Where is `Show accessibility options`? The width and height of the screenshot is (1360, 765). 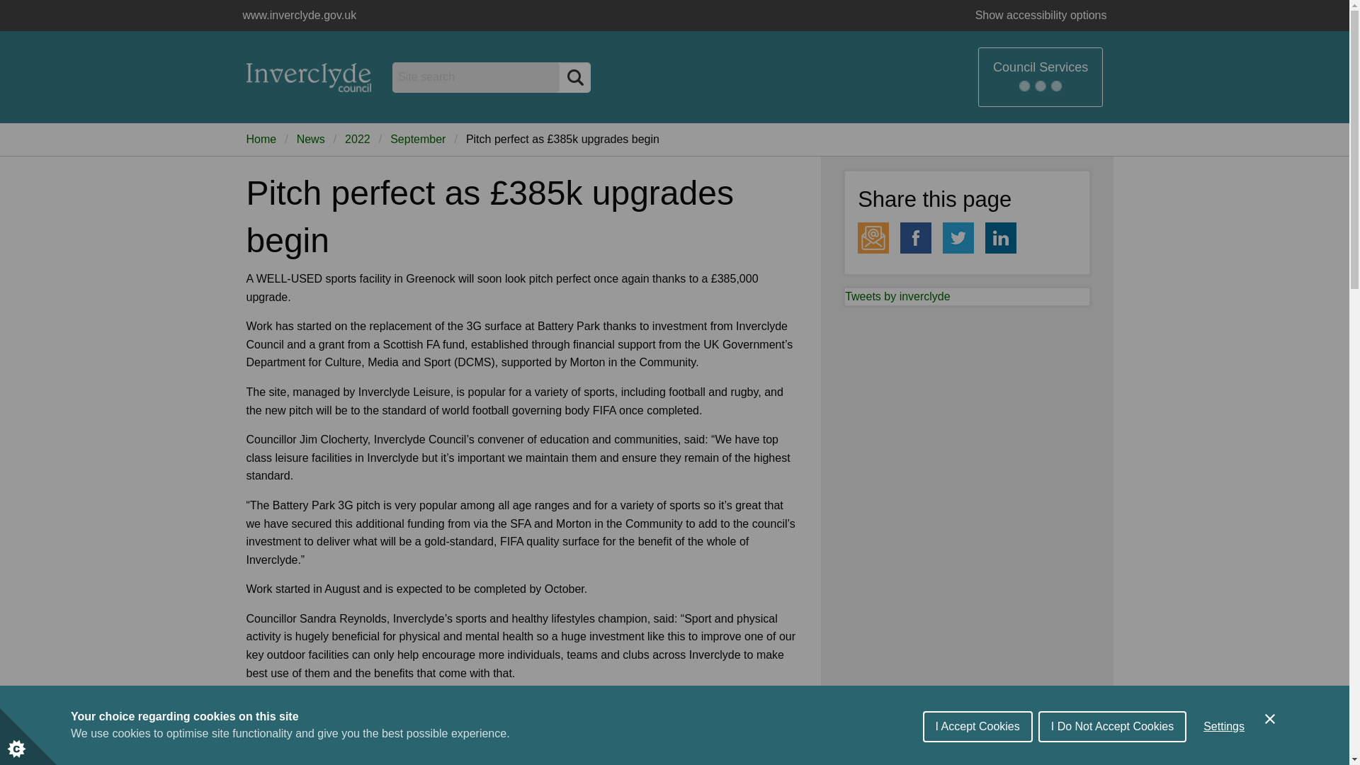
Show accessibility options is located at coordinates (1041, 16).